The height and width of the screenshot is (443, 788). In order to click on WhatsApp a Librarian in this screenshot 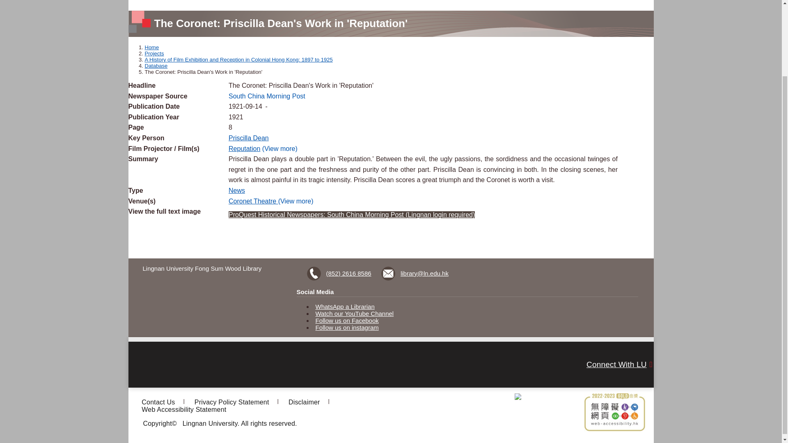, I will do `click(345, 306)`.